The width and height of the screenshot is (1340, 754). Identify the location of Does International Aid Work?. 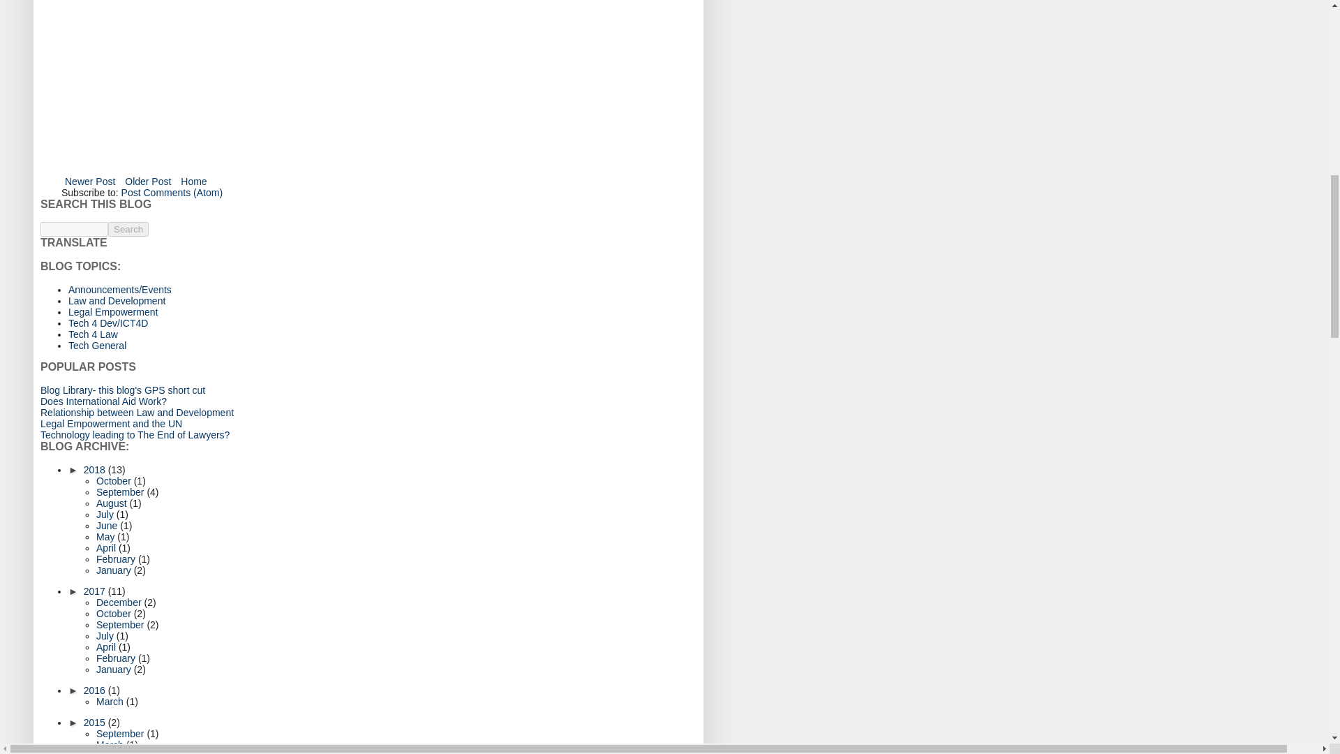
(103, 401).